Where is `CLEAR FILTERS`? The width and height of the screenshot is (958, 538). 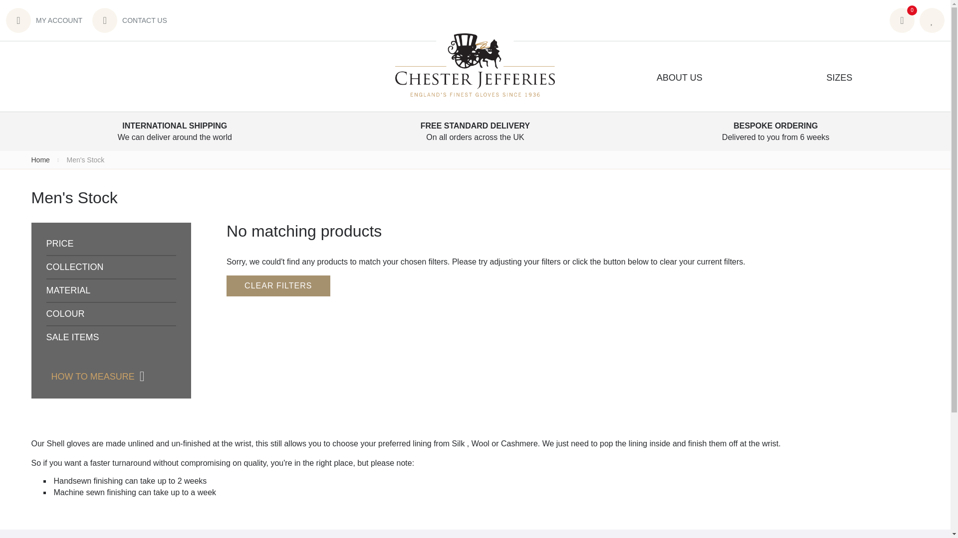 CLEAR FILTERS is located at coordinates (277, 286).